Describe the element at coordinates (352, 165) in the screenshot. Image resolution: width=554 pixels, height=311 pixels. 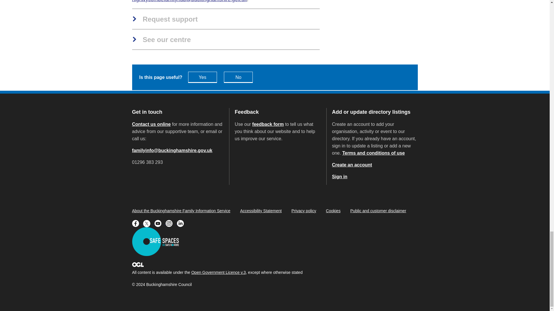
I see `Create an account` at that location.